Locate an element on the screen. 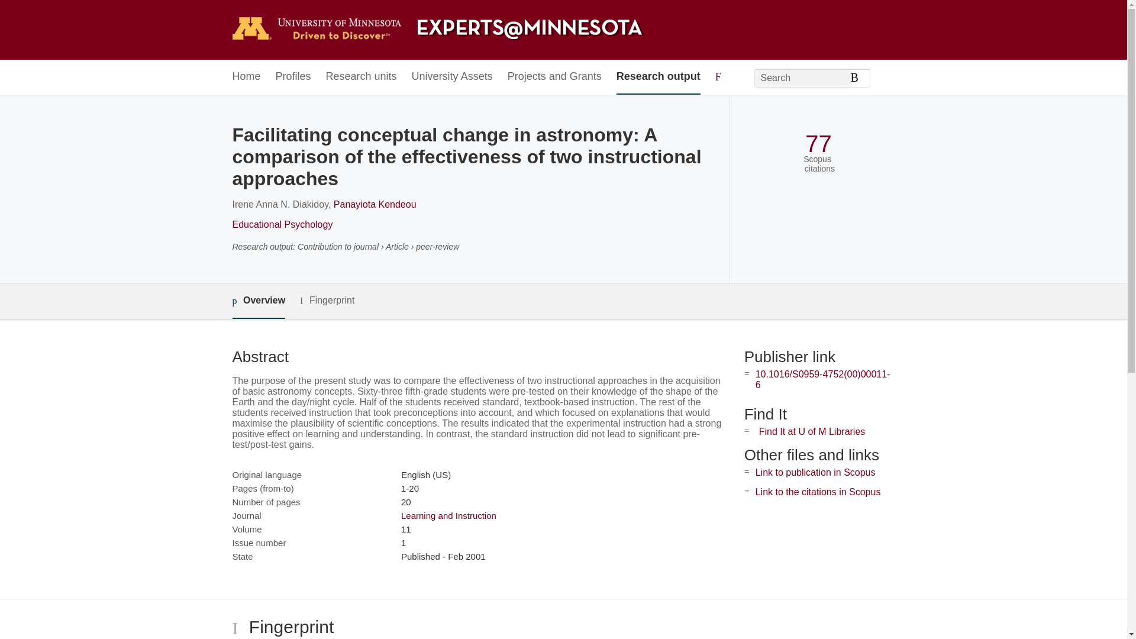 The width and height of the screenshot is (1136, 639). Profiles is located at coordinates (293, 77).